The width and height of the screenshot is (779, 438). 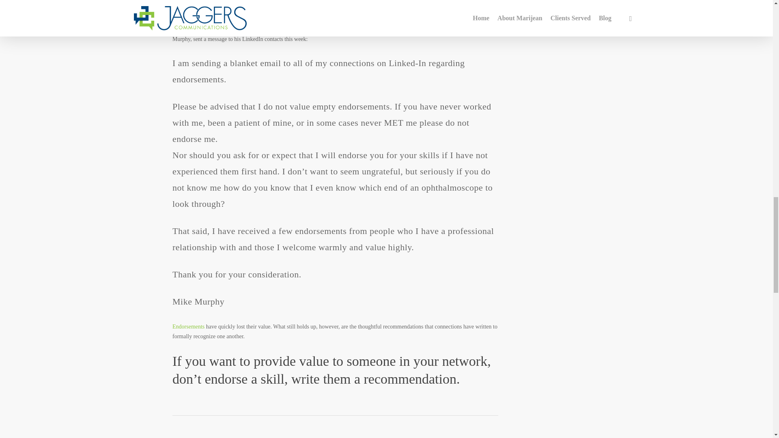 What do you see at coordinates (189, 327) in the screenshot?
I see `Endorsements` at bounding box center [189, 327].